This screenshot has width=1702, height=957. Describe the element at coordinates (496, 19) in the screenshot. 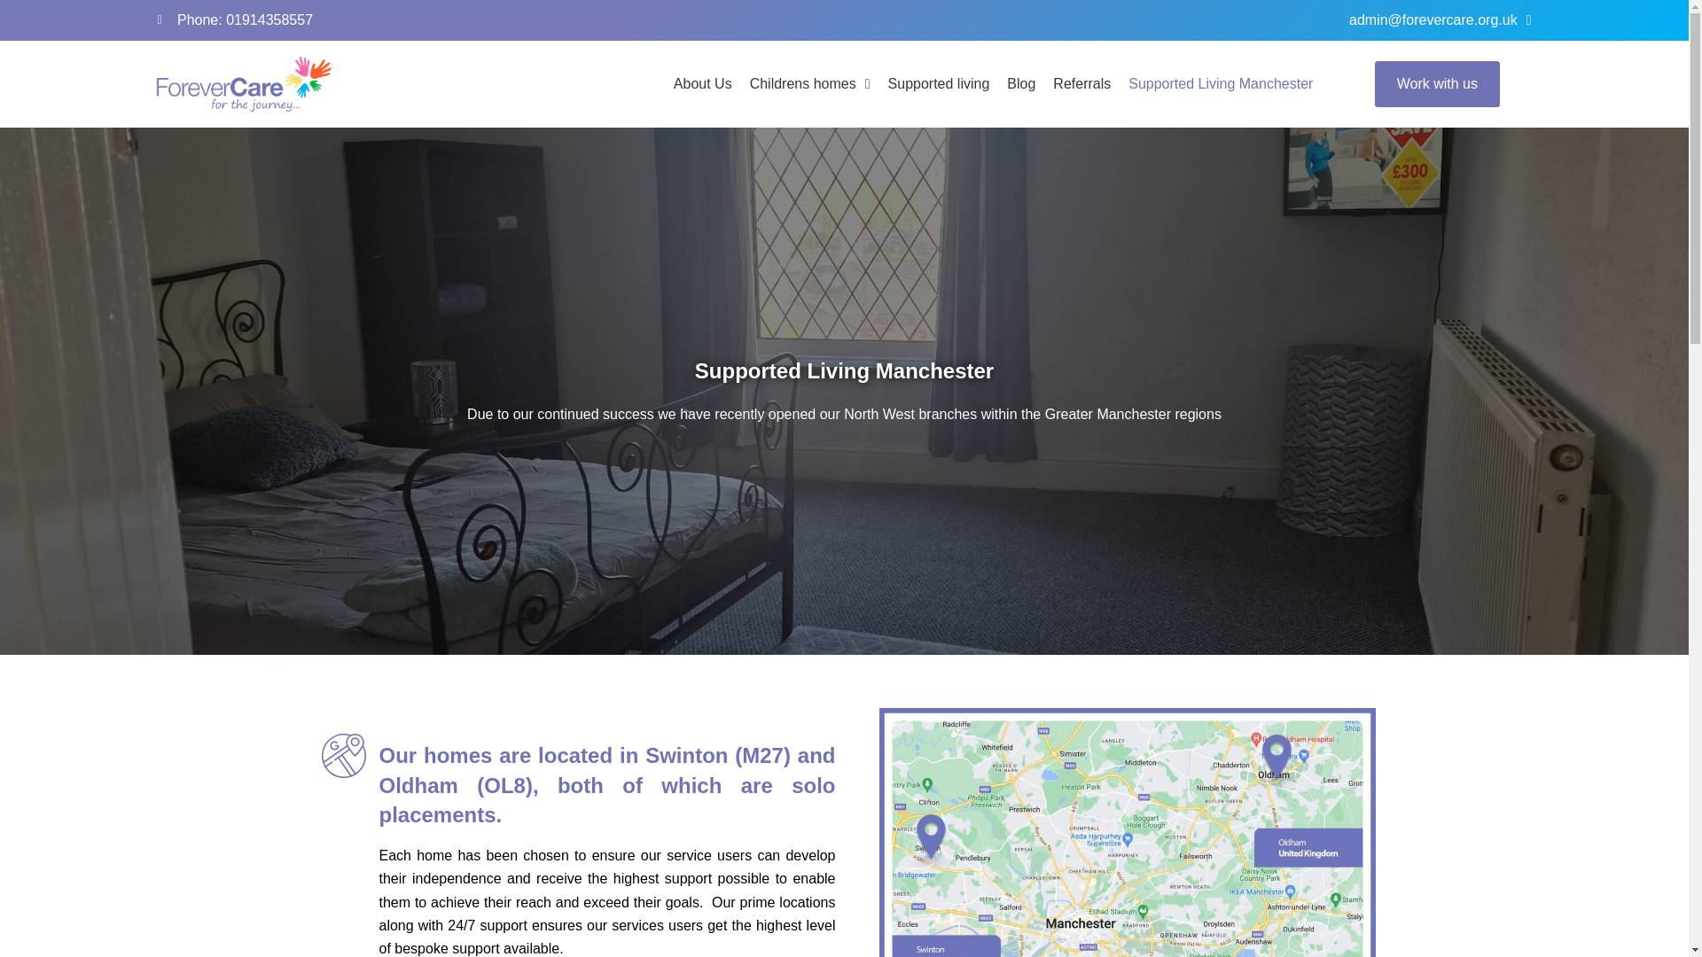

I see `Phone: 01914358557` at that location.